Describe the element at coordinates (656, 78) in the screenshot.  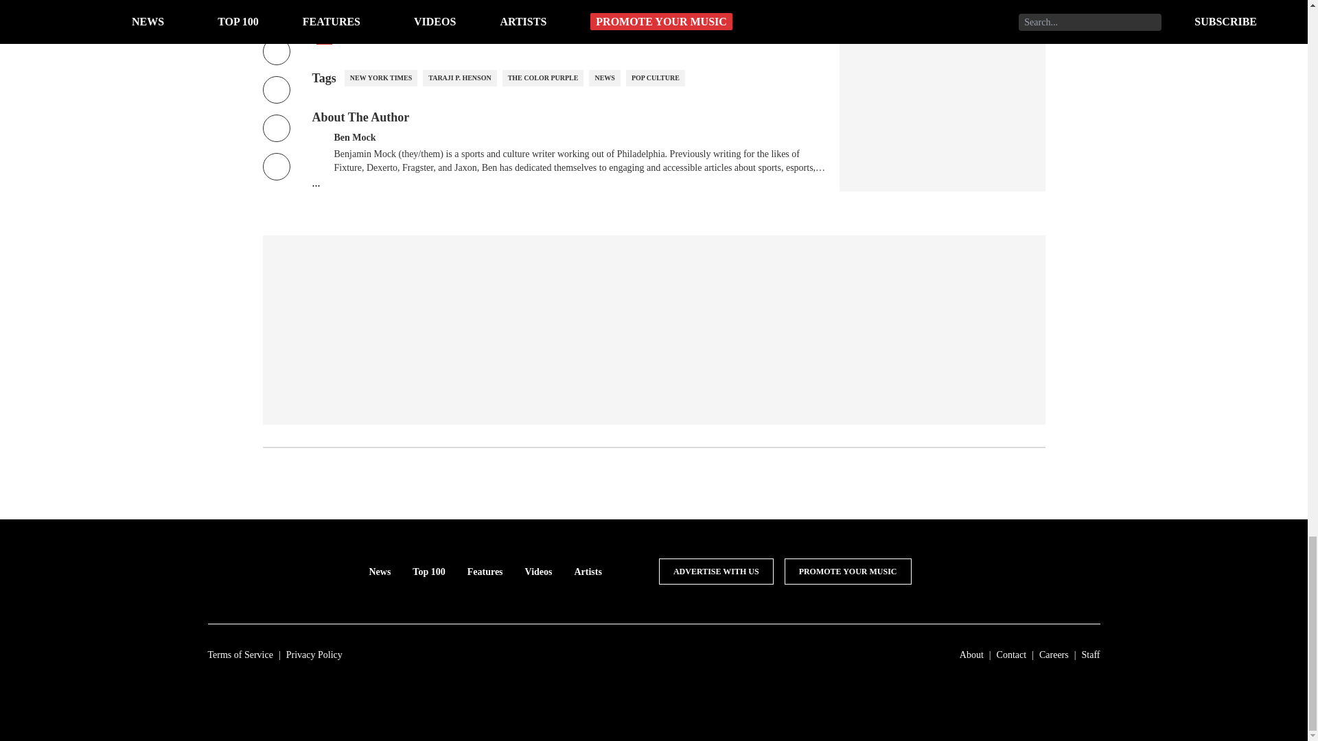
I see `POP CULTURE` at that location.